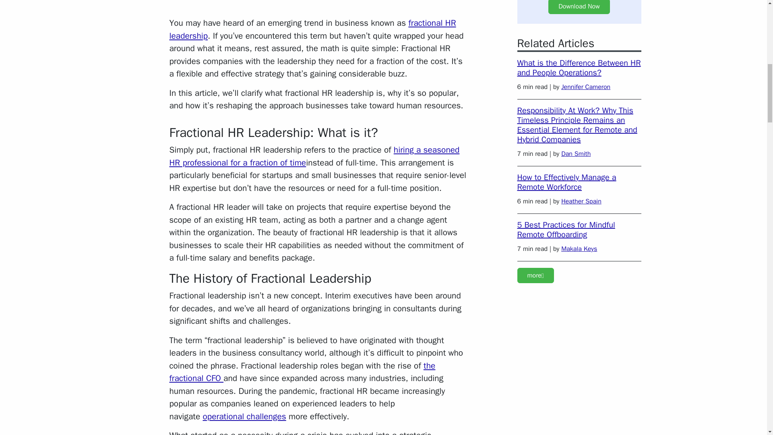  What do you see at coordinates (576, 154) in the screenshot?
I see `View user profile.` at bounding box center [576, 154].